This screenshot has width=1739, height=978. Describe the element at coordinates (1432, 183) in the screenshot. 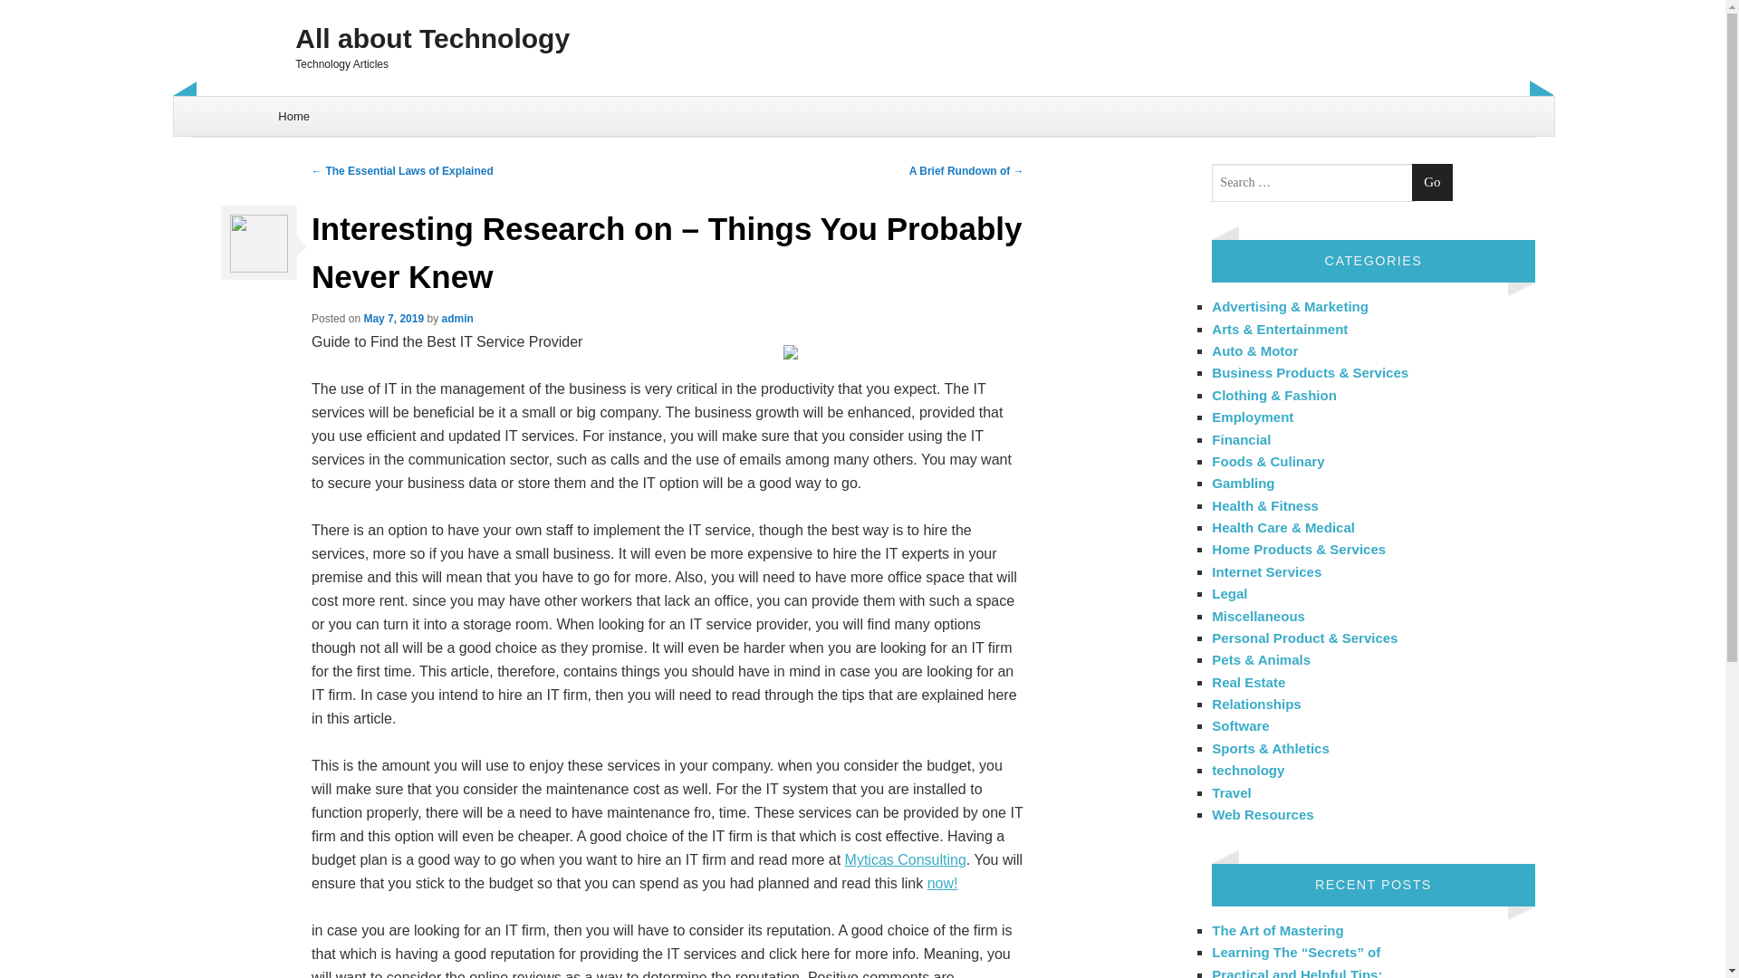

I see `Go` at that location.